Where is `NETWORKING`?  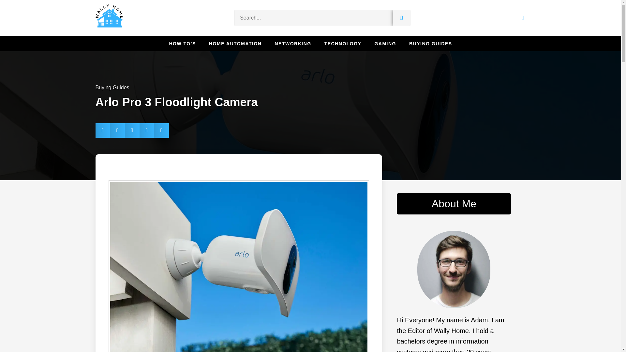
NETWORKING is located at coordinates (293, 44).